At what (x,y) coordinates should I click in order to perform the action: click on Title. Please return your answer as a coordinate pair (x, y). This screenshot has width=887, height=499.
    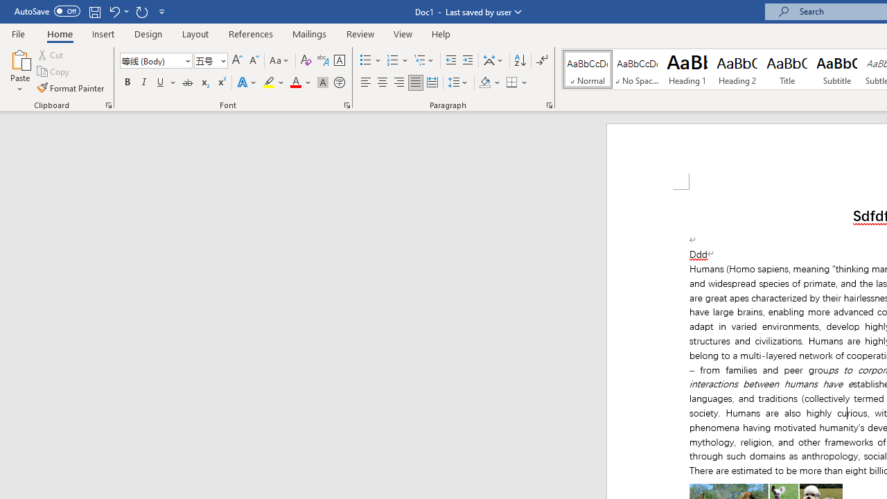
    Looking at the image, I should click on (787, 69).